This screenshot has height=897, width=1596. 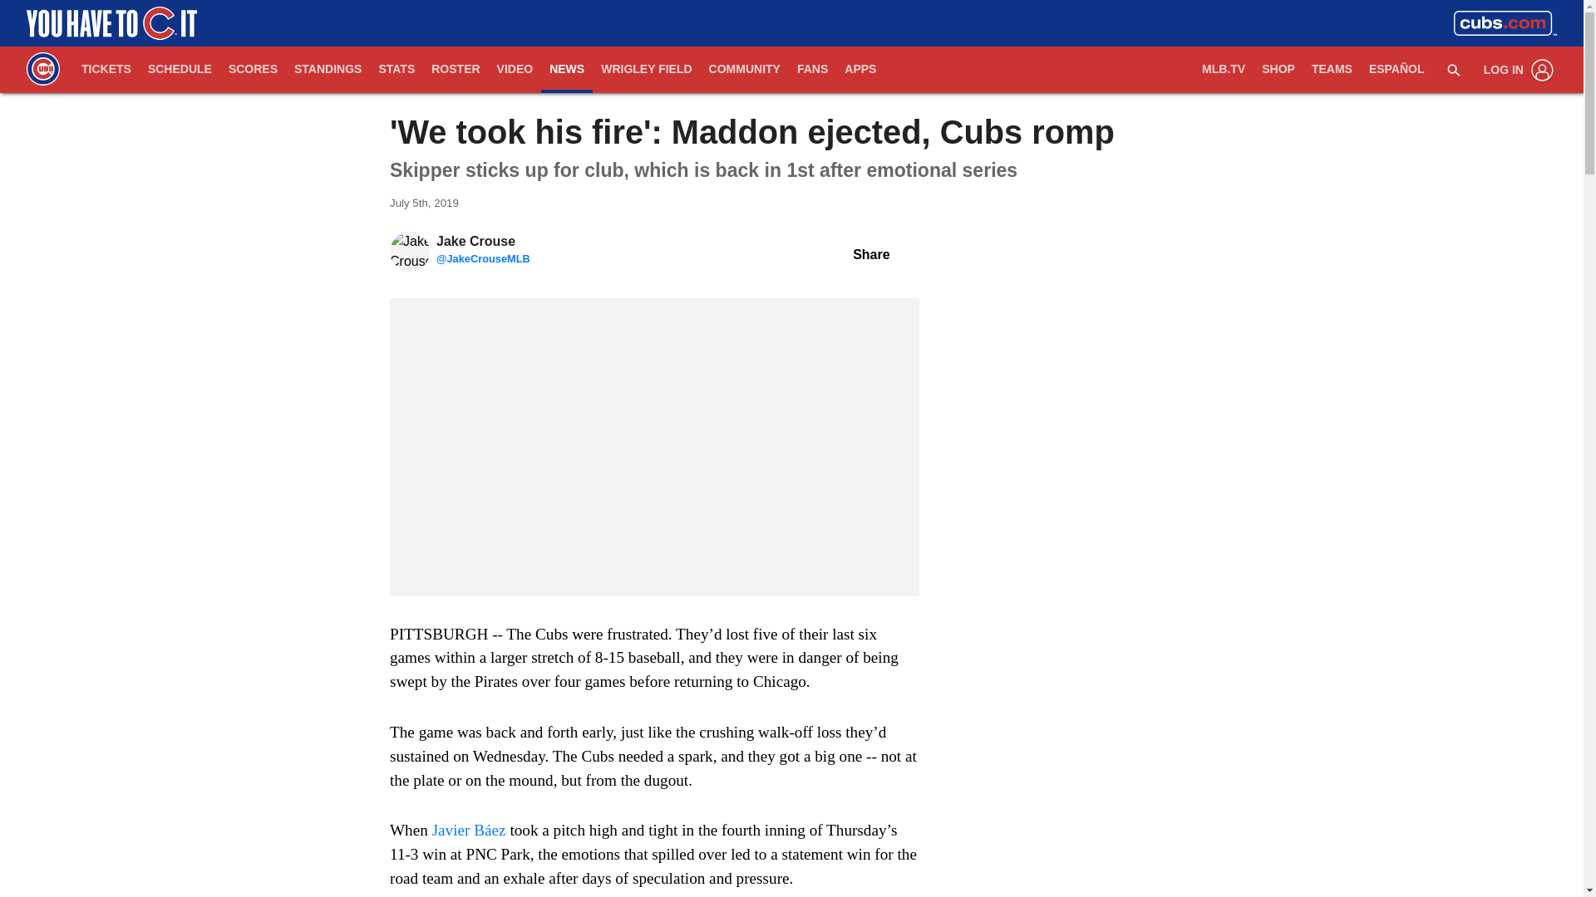 I want to click on ROSTER, so click(x=456, y=70).